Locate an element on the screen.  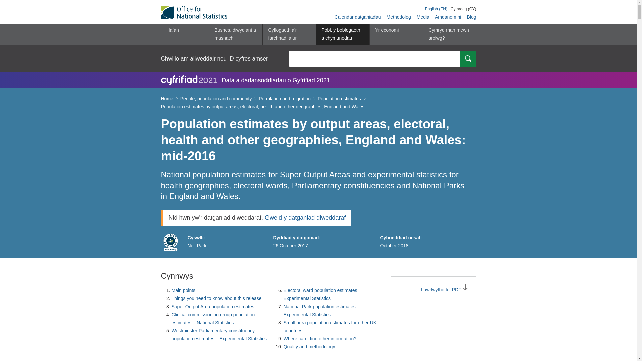
Amdanom ni is located at coordinates (448, 17).